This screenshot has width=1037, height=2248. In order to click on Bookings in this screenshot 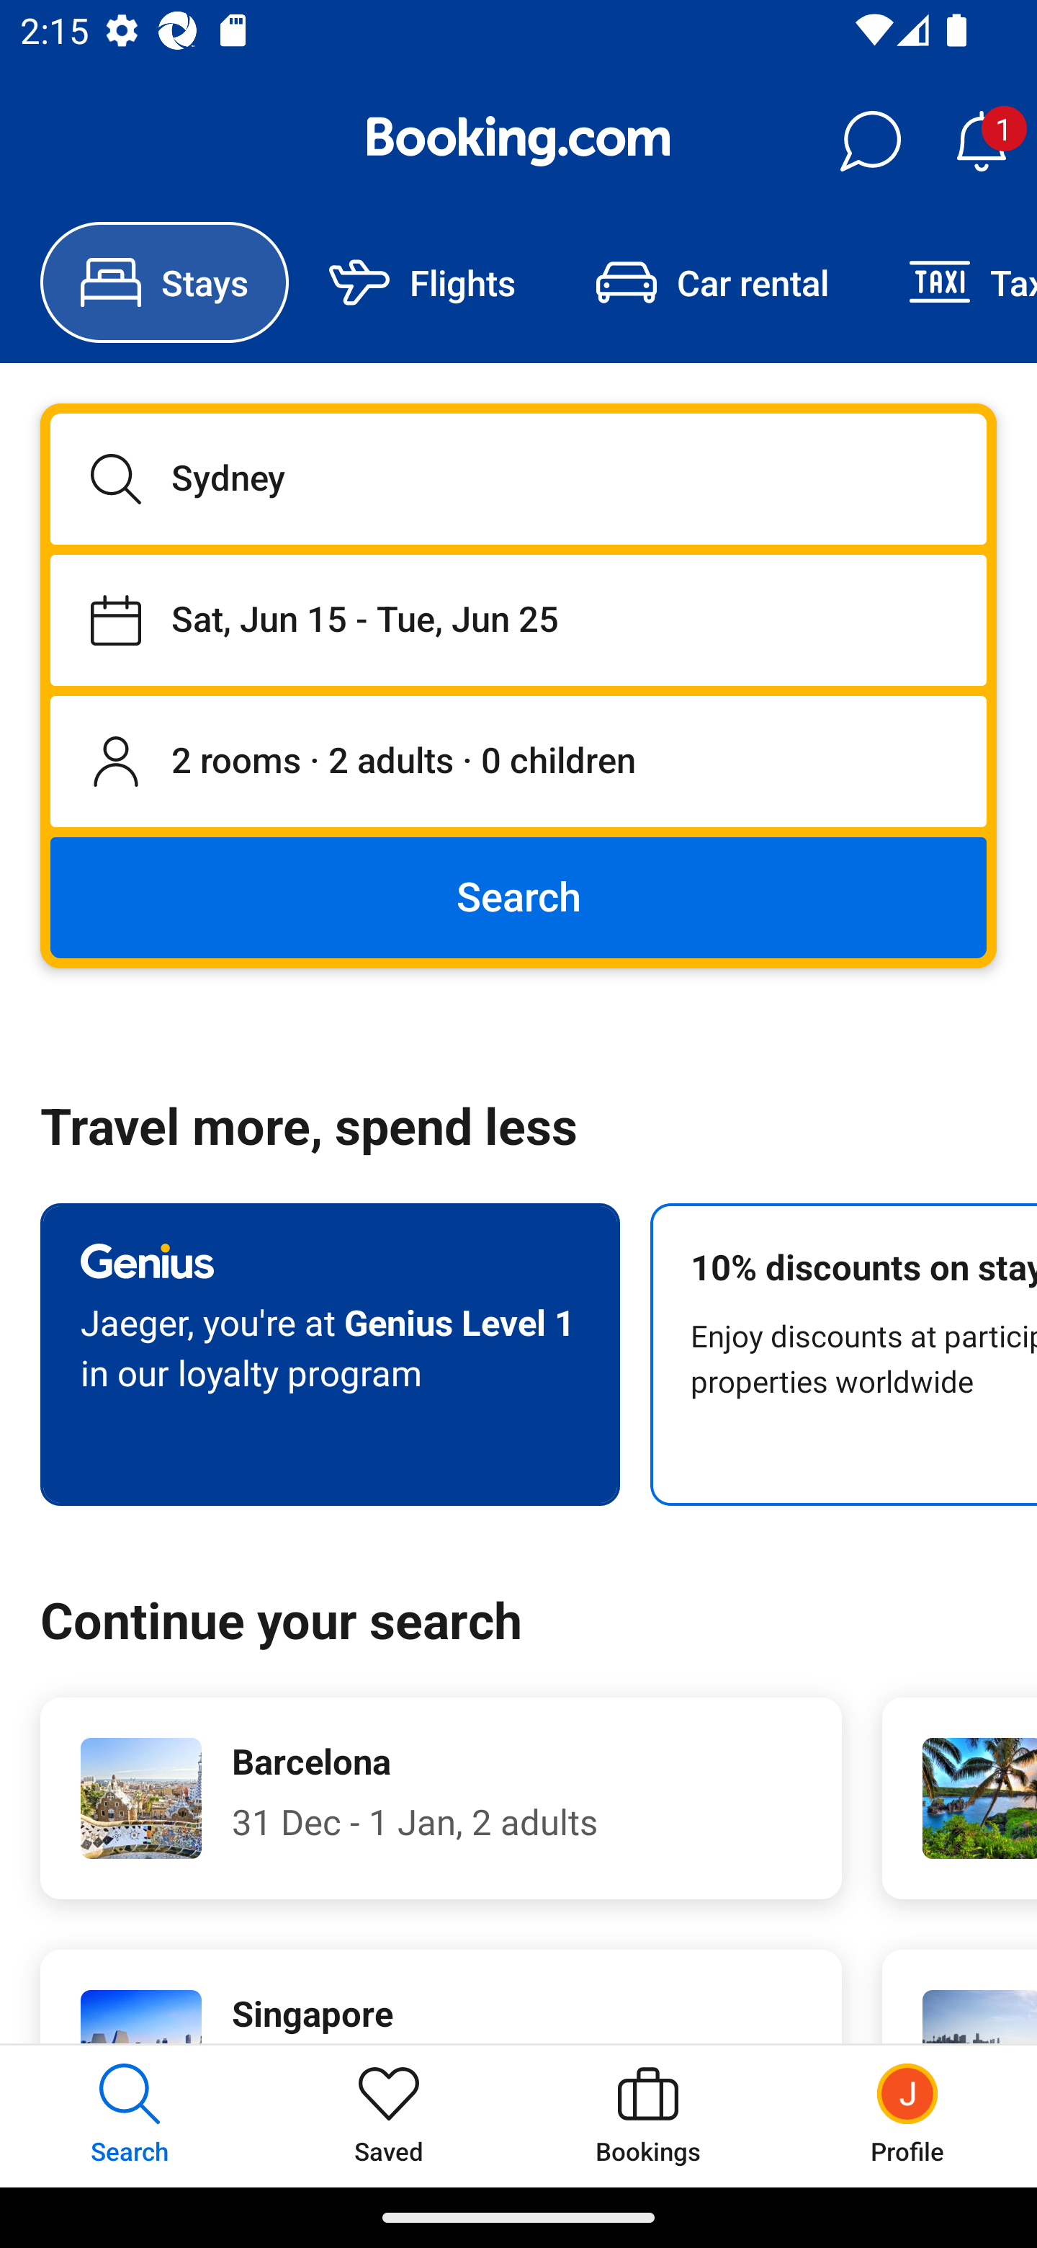, I will do `click(648, 2115)`.